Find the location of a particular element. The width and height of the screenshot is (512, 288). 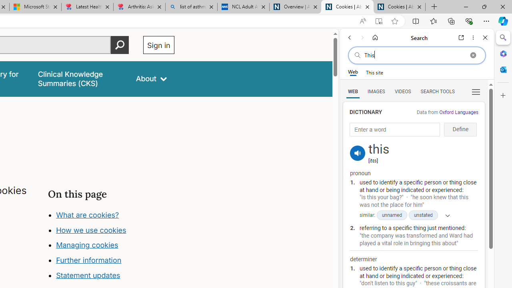

pronounce is located at coordinates (358, 153).